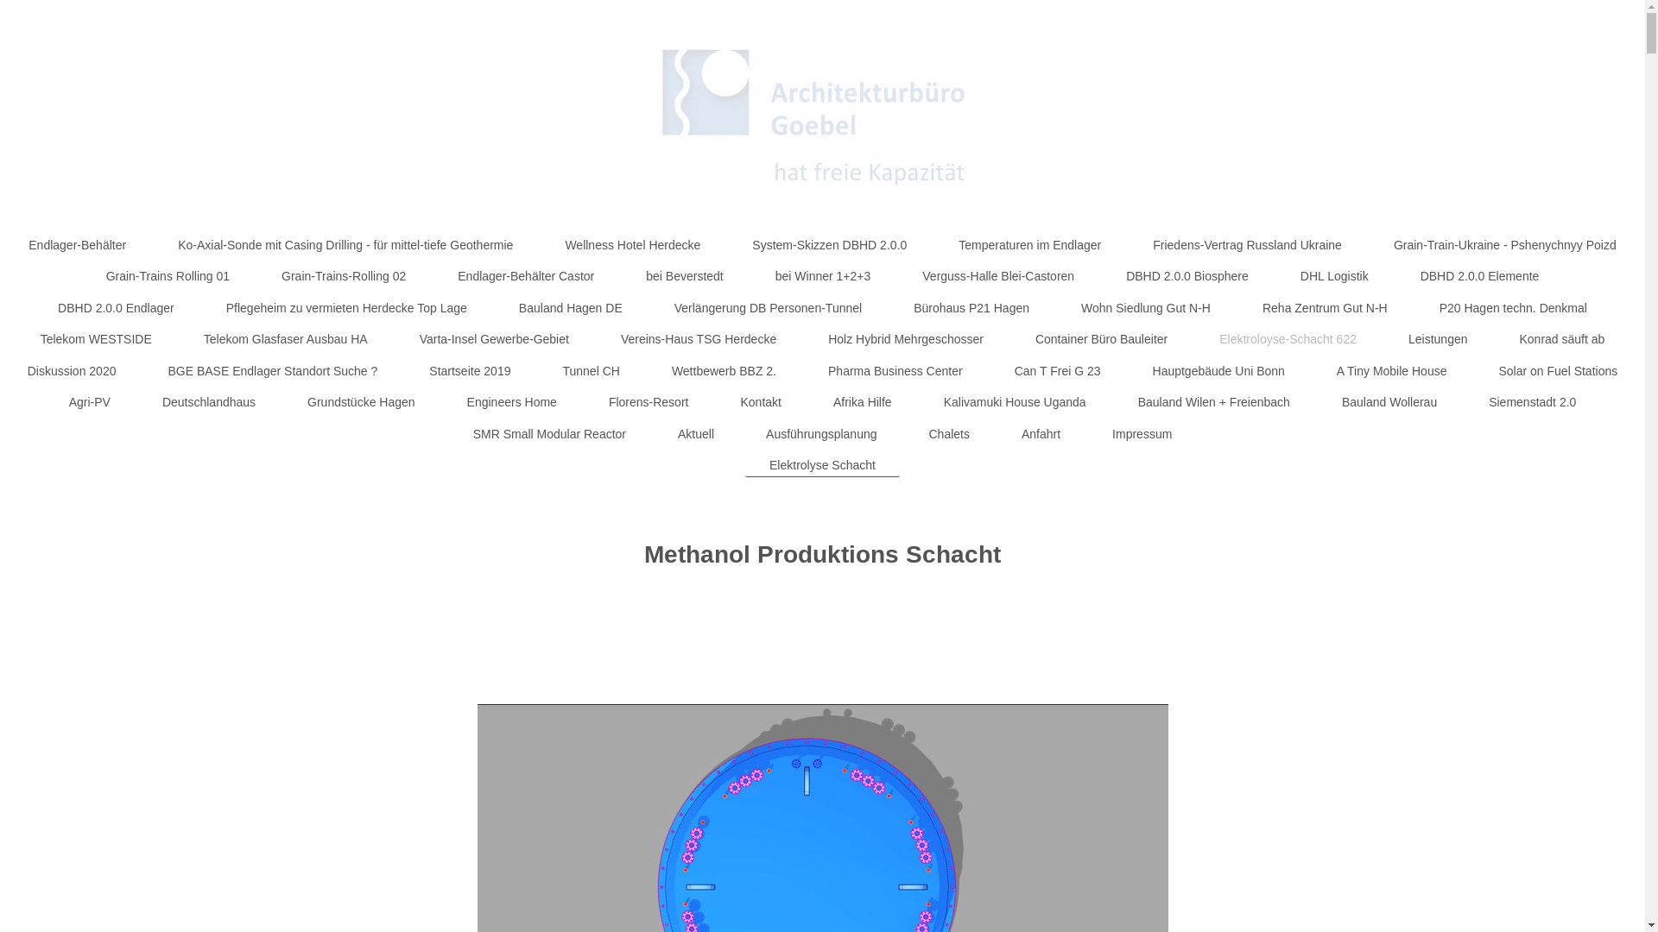 The width and height of the screenshot is (1658, 932). What do you see at coordinates (591, 371) in the screenshot?
I see `Tunnel CH` at bounding box center [591, 371].